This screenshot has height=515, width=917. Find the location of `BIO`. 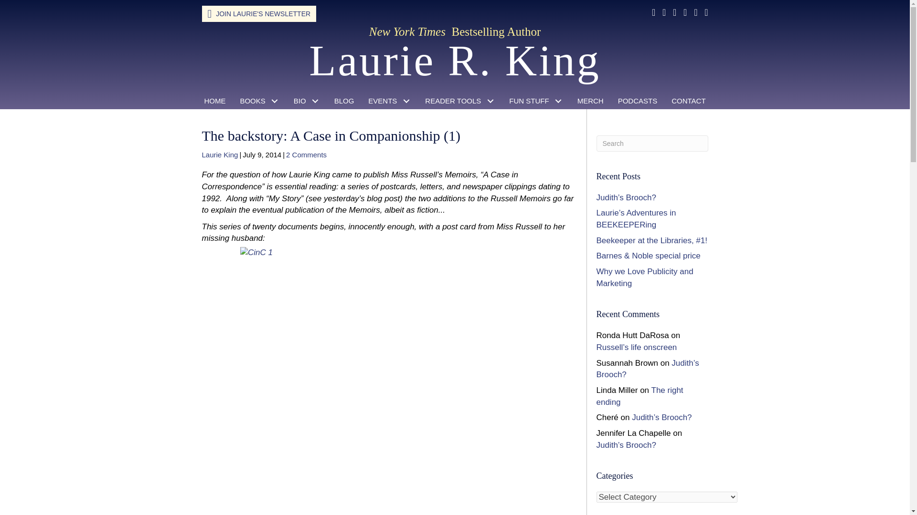

BIO is located at coordinates (307, 101).